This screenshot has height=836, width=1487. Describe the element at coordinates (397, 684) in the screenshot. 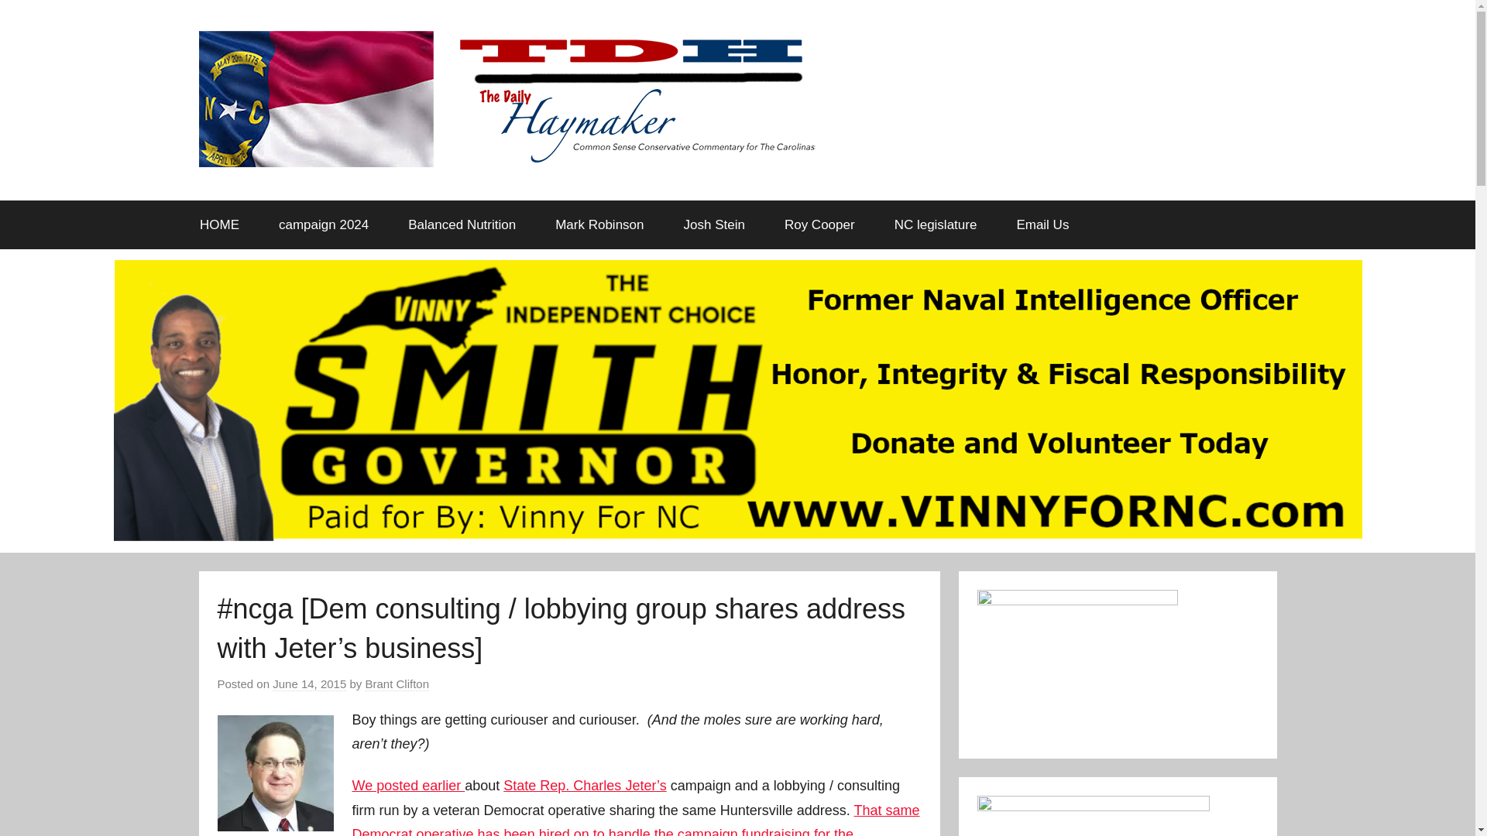

I see `Brant Clifton` at that location.